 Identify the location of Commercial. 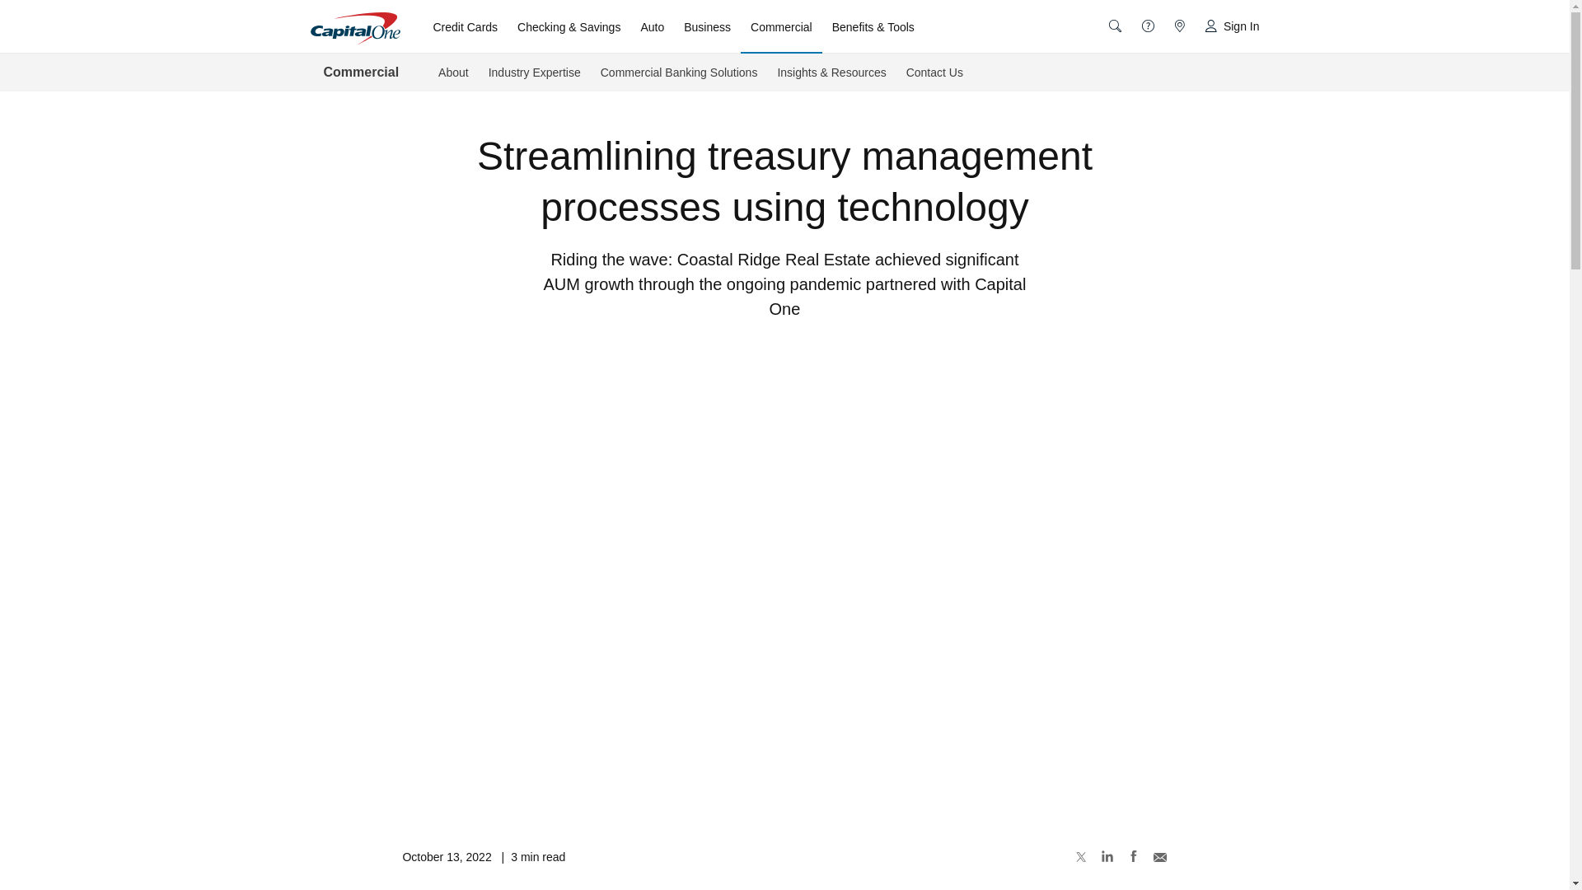
(781, 26).